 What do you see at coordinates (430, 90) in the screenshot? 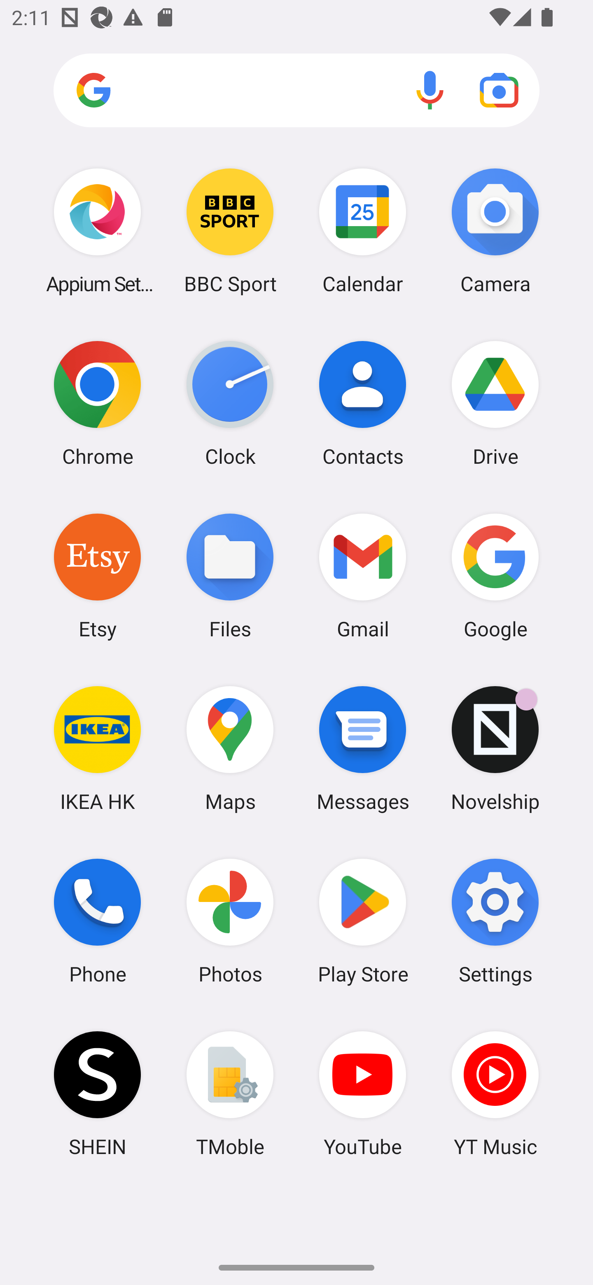
I see `Voice search` at bounding box center [430, 90].